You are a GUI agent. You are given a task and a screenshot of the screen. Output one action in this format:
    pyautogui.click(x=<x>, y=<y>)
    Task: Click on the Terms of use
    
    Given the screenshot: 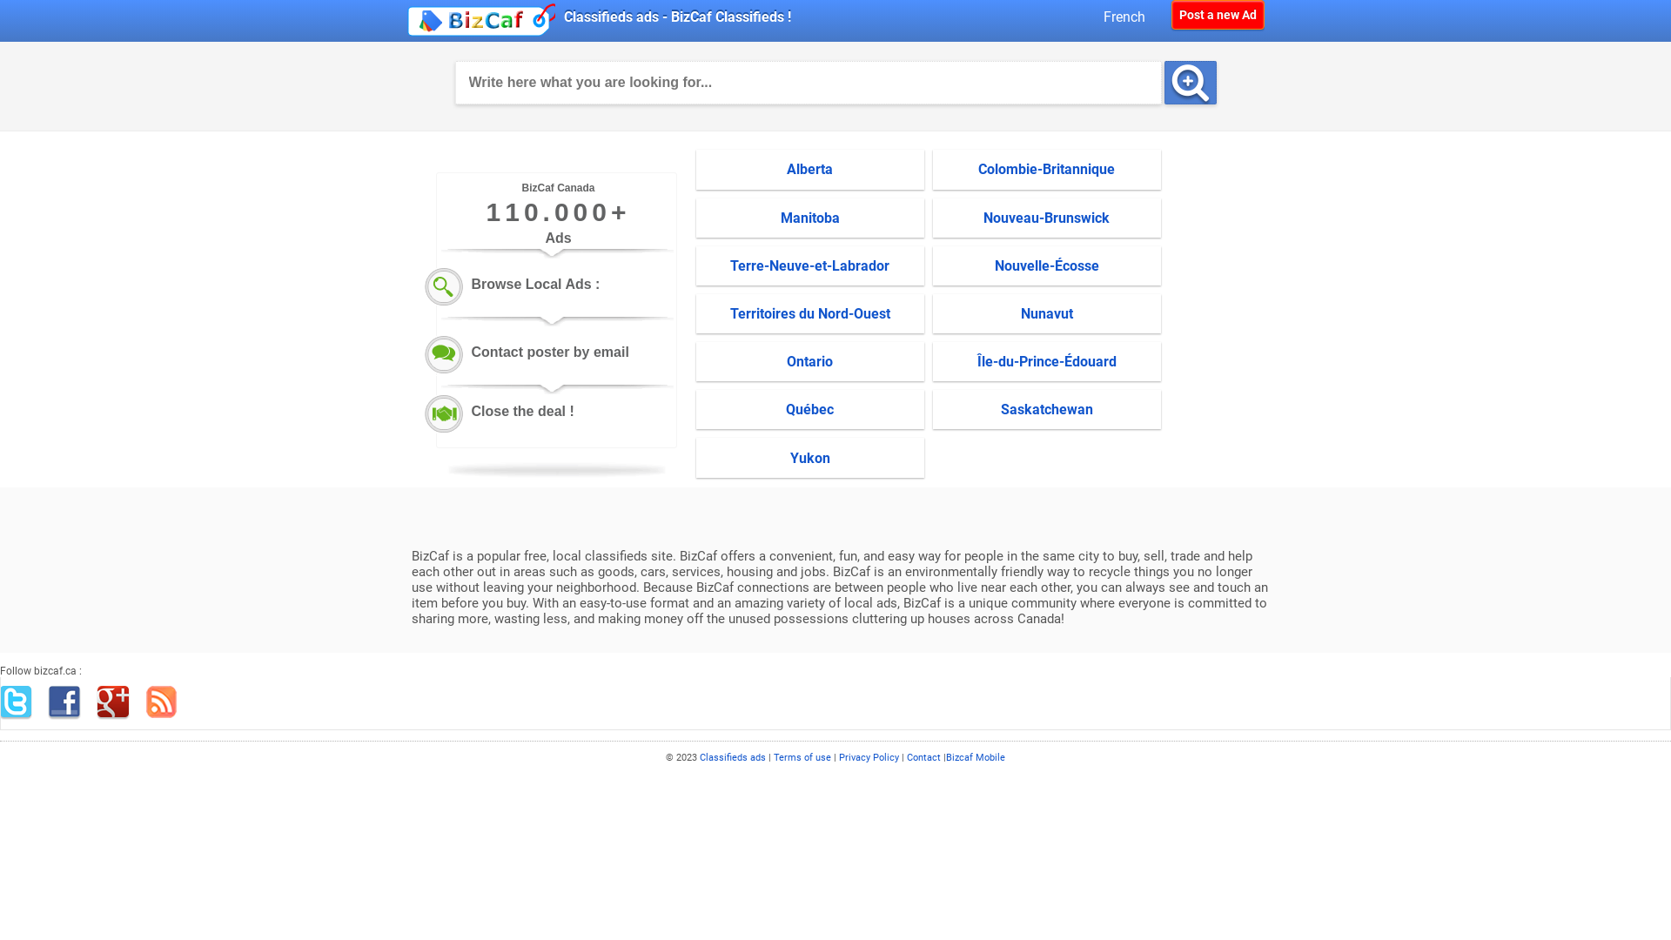 What is the action you would take?
    pyautogui.click(x=802, y=757)
    